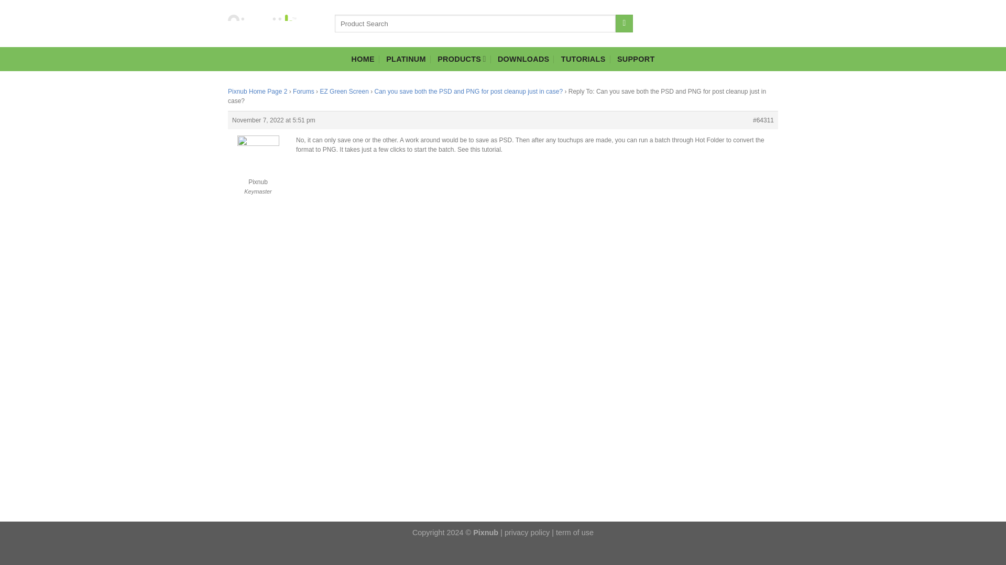 Image resolution: width=1006 pixels, height=565 pixels. Describe the element at coordinates (636, 59) in the screenshot. I see `SUPPORT` at that location.